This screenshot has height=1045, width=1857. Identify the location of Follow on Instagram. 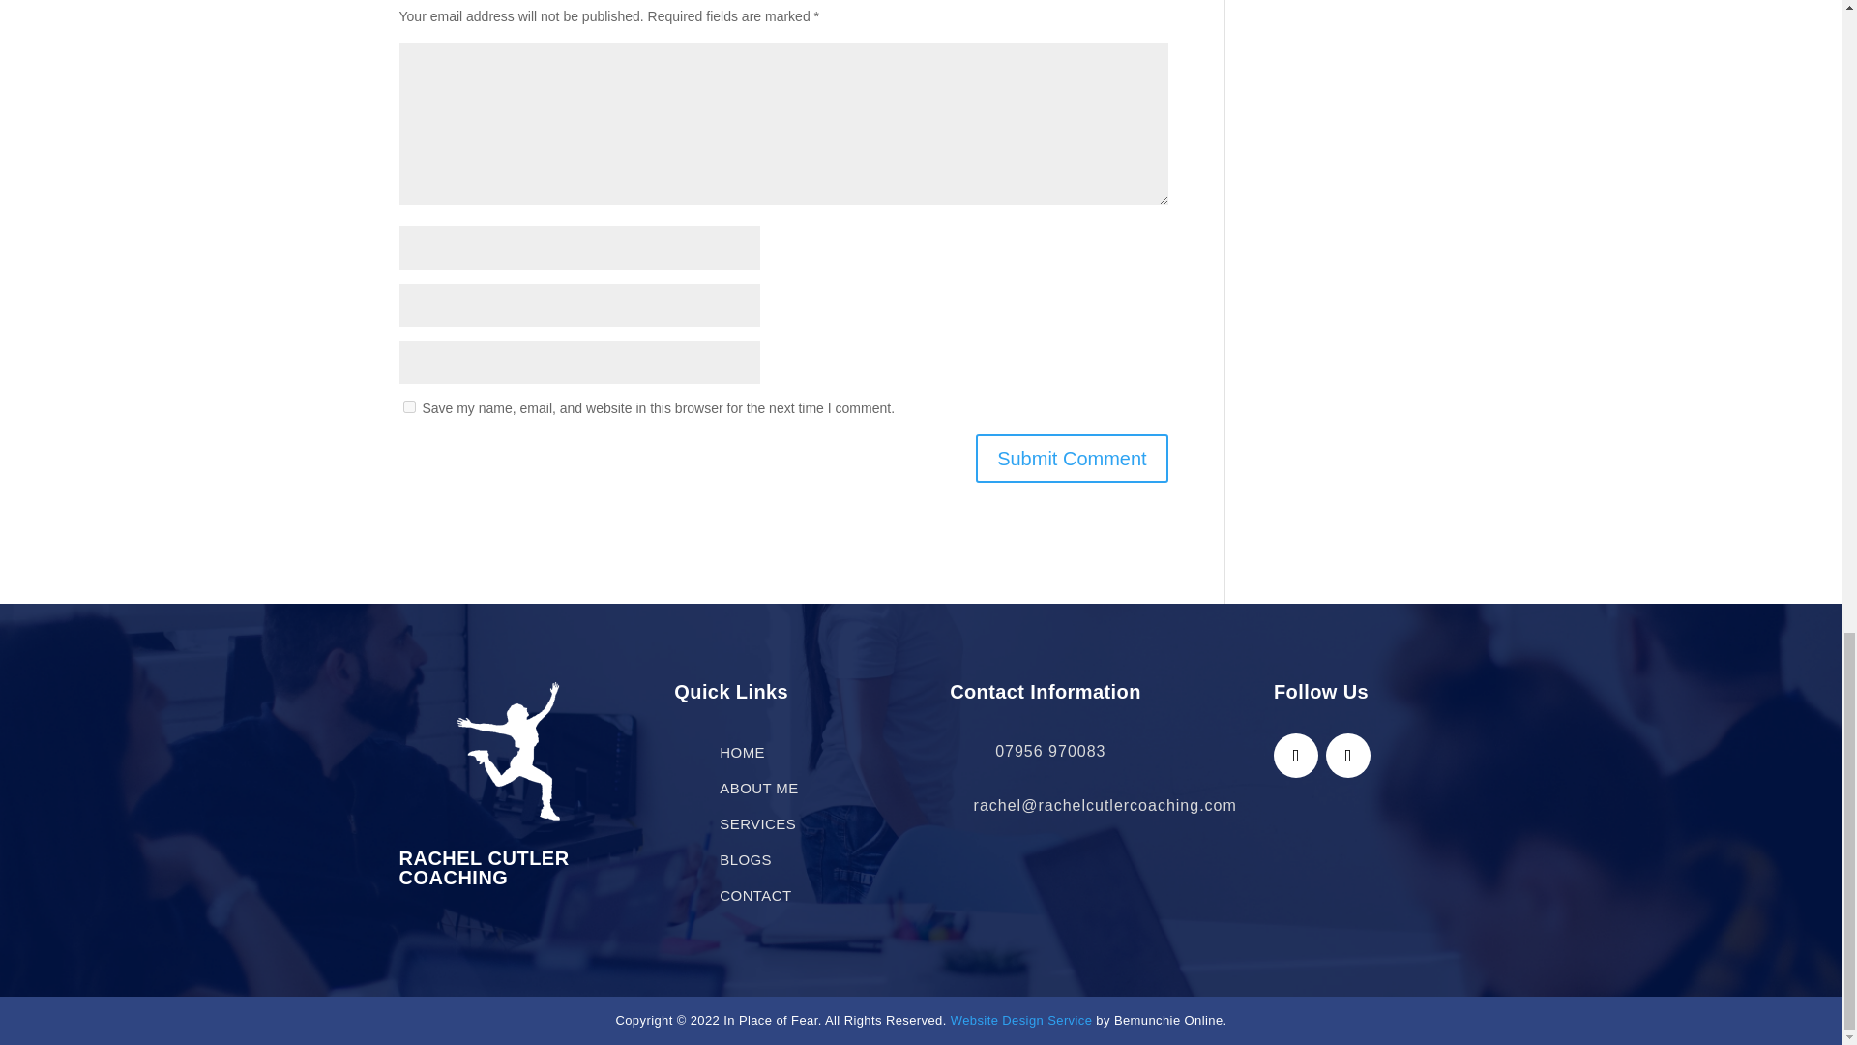
(1296, 755).